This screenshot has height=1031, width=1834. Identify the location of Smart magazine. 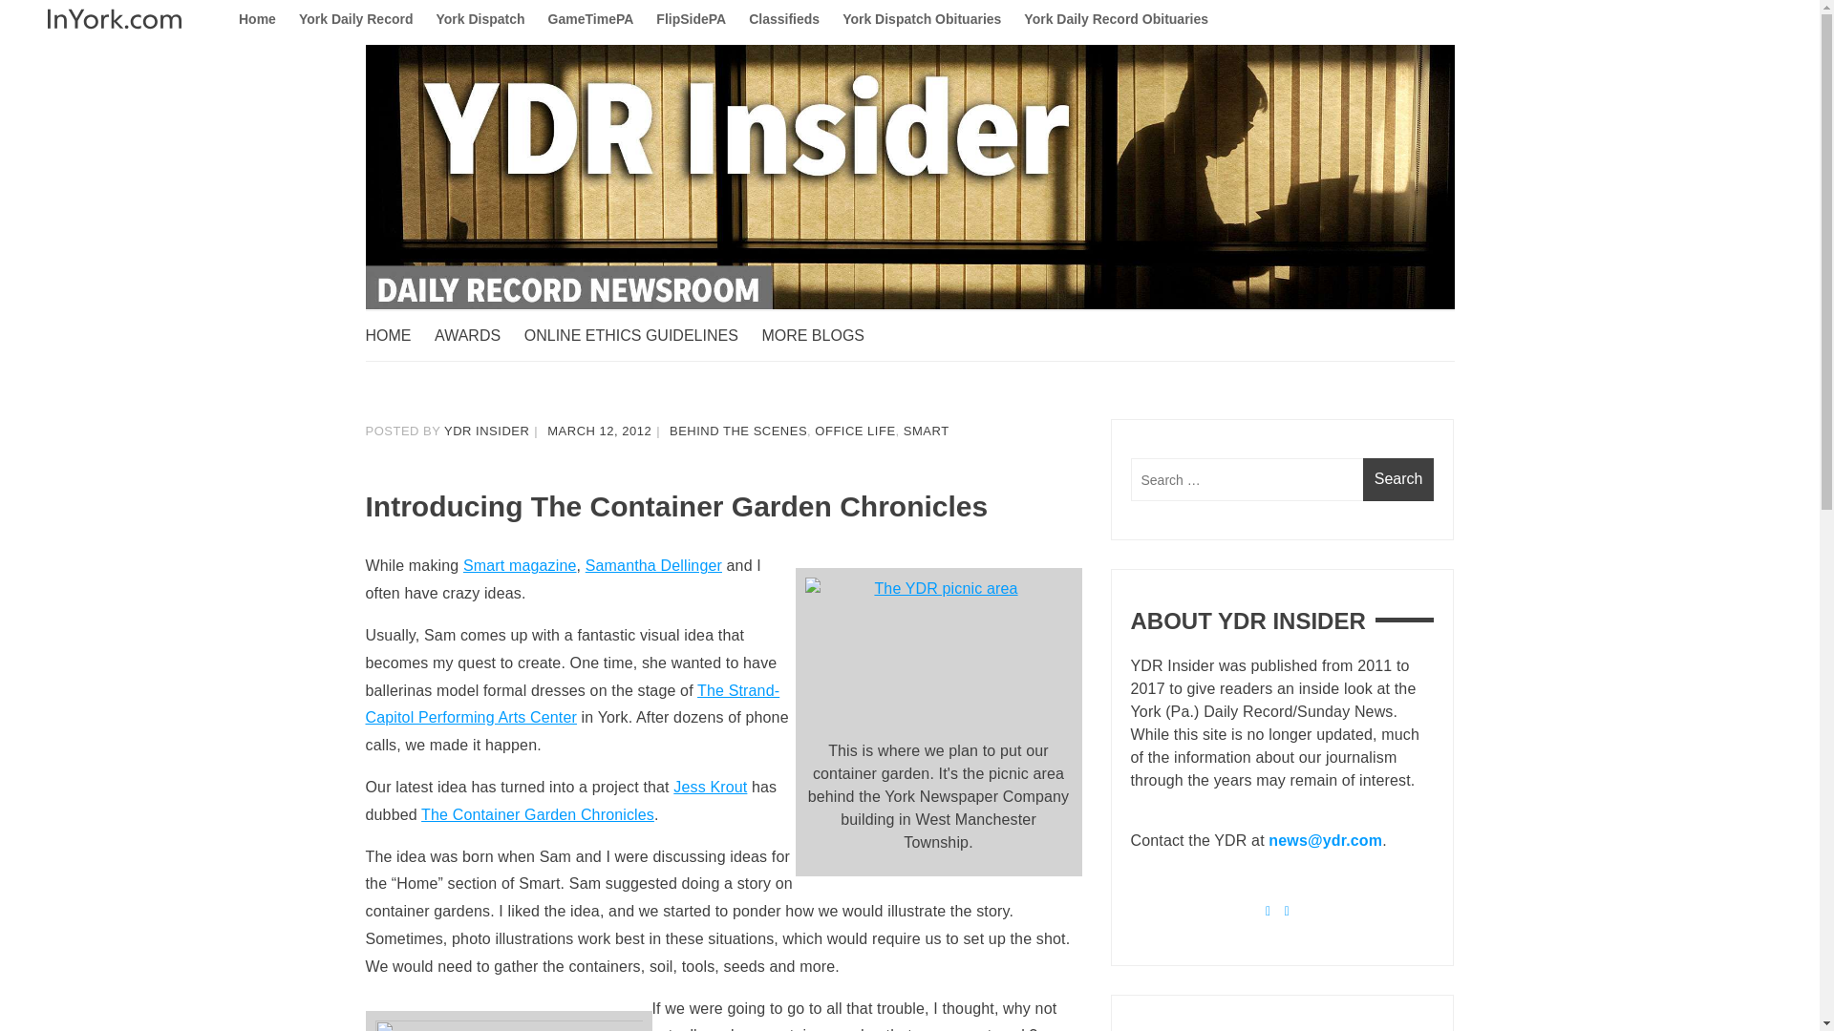
(520, 565).